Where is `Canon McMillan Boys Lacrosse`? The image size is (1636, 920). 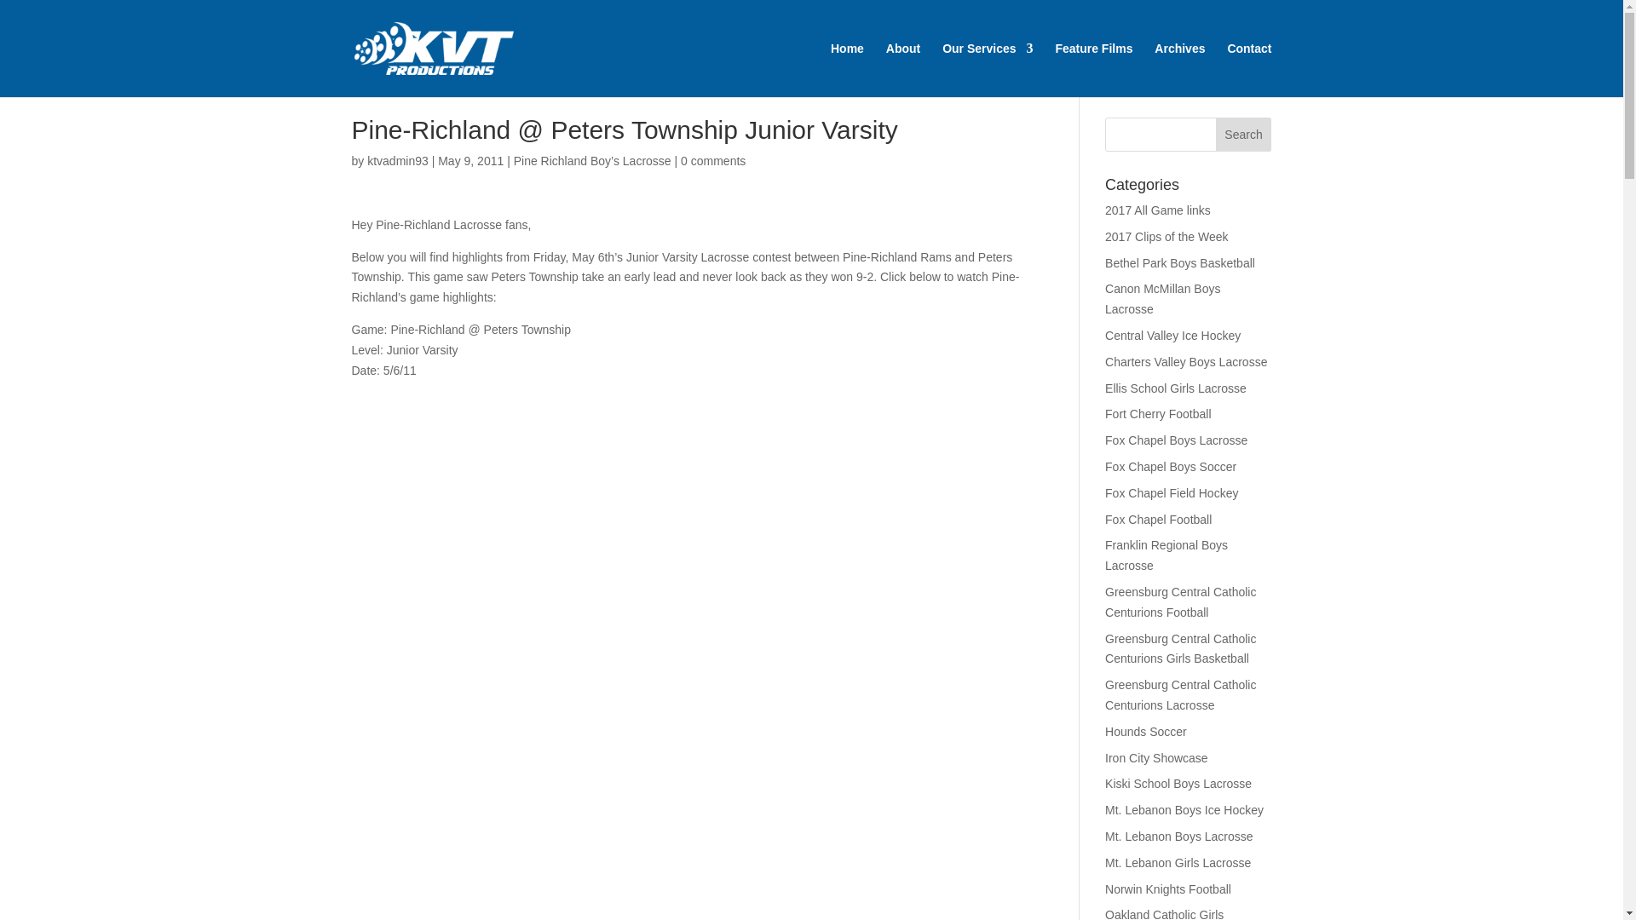 Canon McMillan Boys Lacrosse is located at coordinates (1162, 298).